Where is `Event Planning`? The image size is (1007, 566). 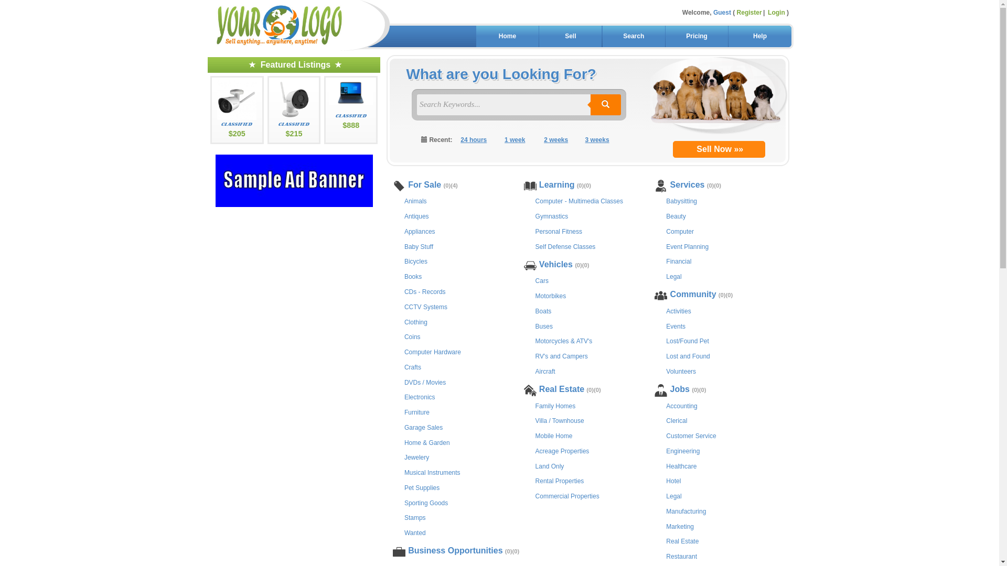 Event Planning is located at coordinates (687, 246).